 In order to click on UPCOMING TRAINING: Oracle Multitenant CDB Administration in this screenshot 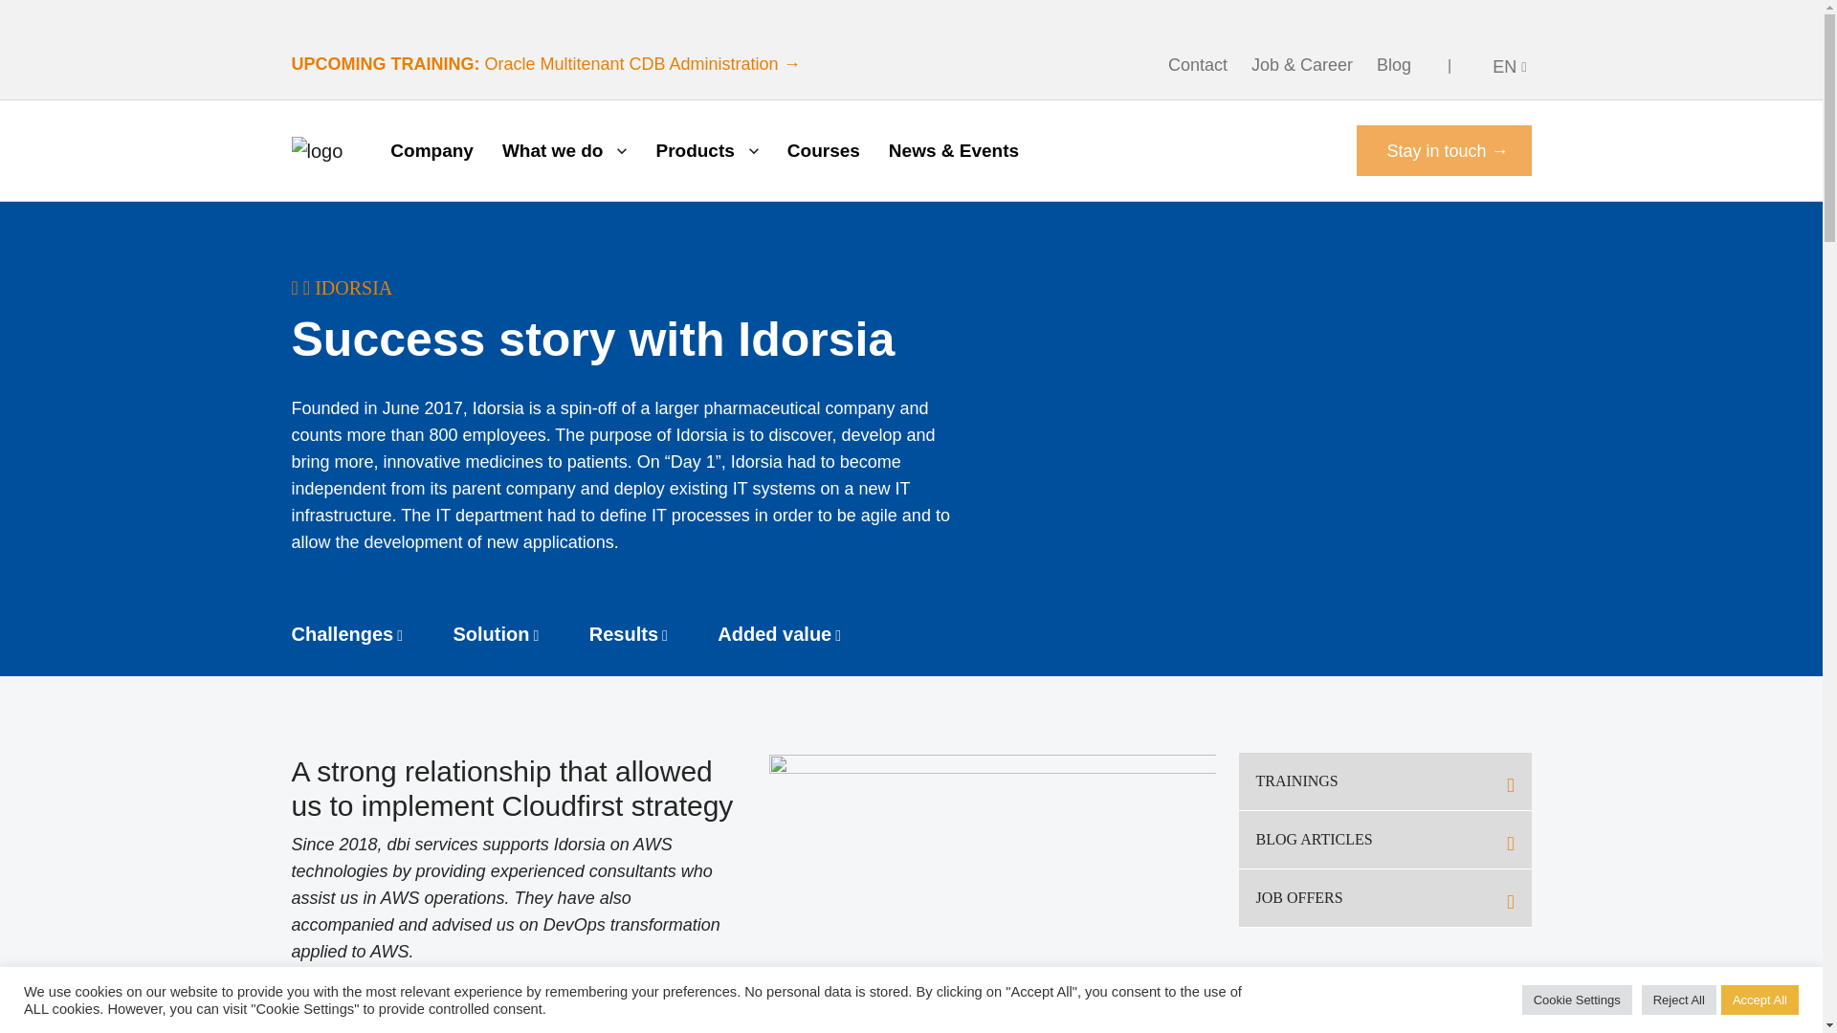, I will do `click(544, 63)`.